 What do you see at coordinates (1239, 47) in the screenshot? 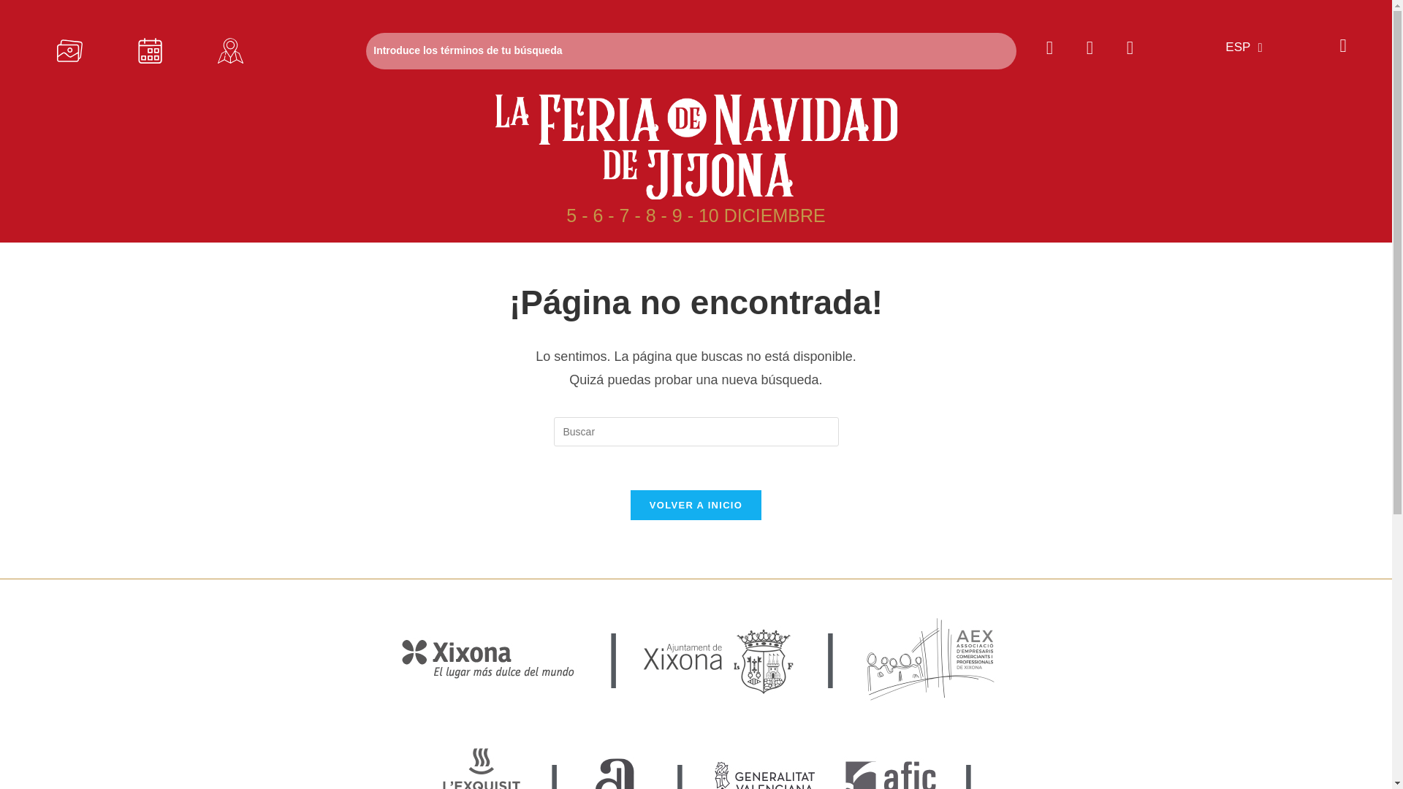
I see `ESP` at bounding box center [1239, 47].